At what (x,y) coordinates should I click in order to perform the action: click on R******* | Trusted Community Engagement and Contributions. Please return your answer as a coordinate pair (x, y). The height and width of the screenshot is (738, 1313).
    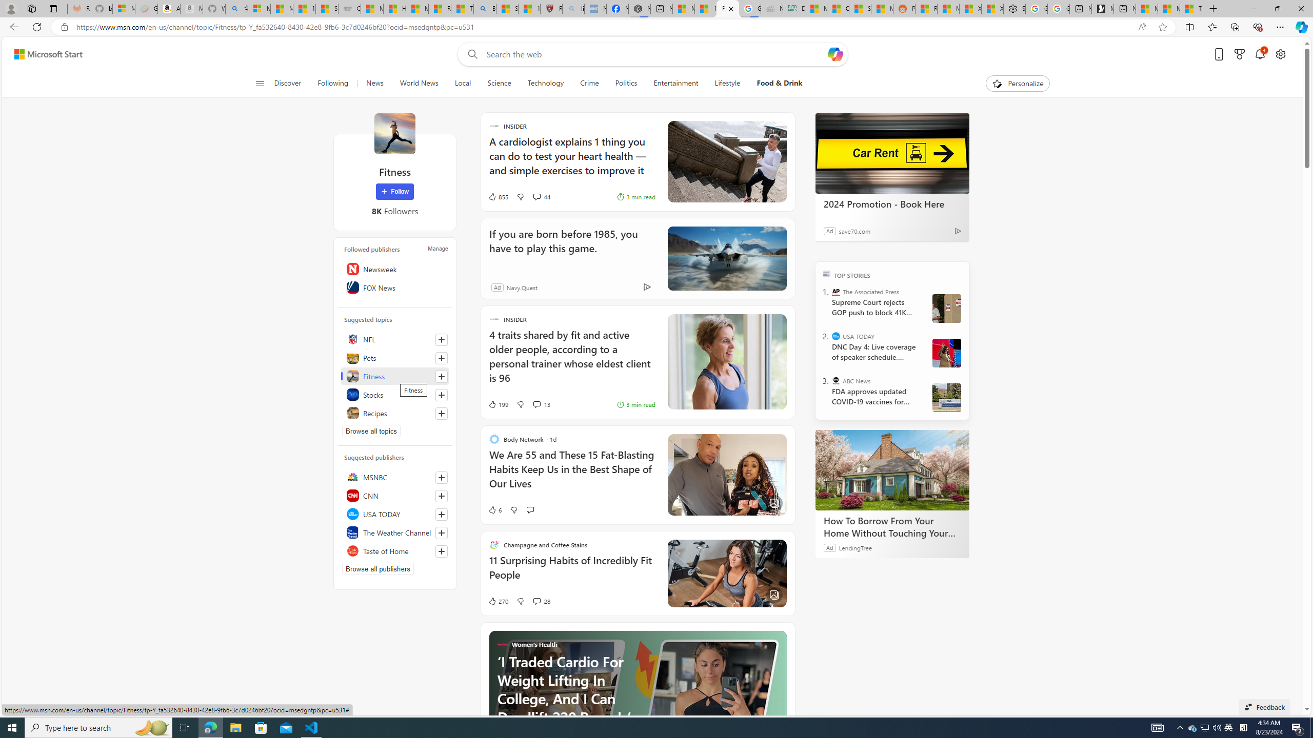
    Looking at the image, I should click on (926, 9).